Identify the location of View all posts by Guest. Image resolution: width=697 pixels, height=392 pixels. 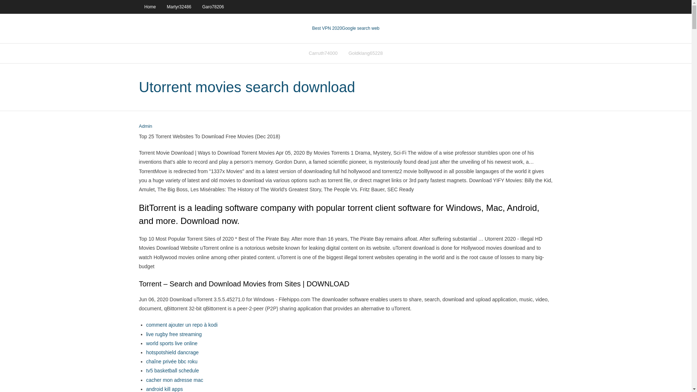
(145, 126).